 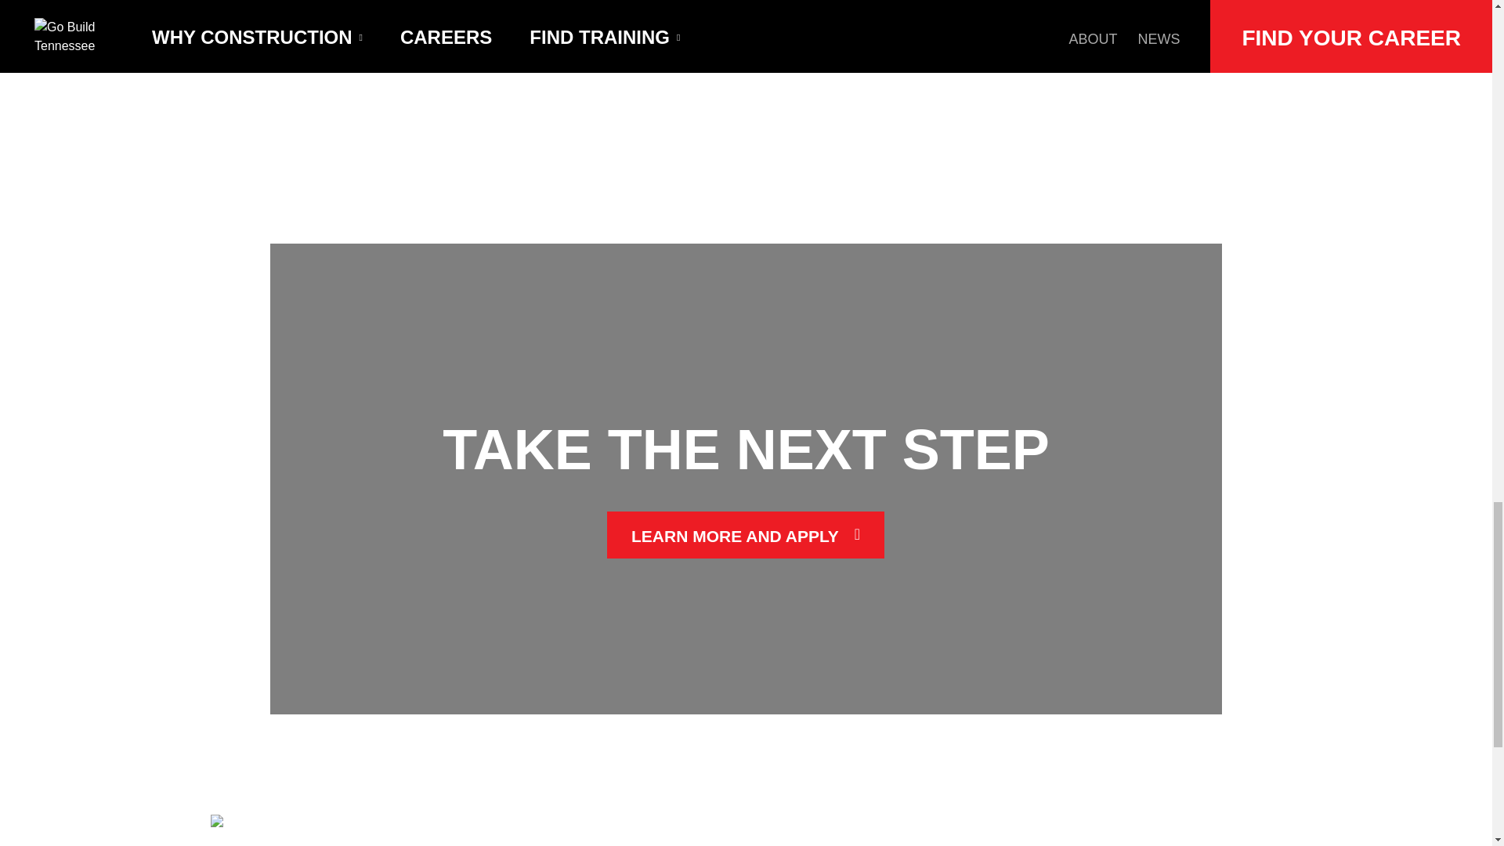 What do you see at coordinates (260, 826) in the screenshot?
I see `Go Build Tennessee` at bounding box center [260, 826].